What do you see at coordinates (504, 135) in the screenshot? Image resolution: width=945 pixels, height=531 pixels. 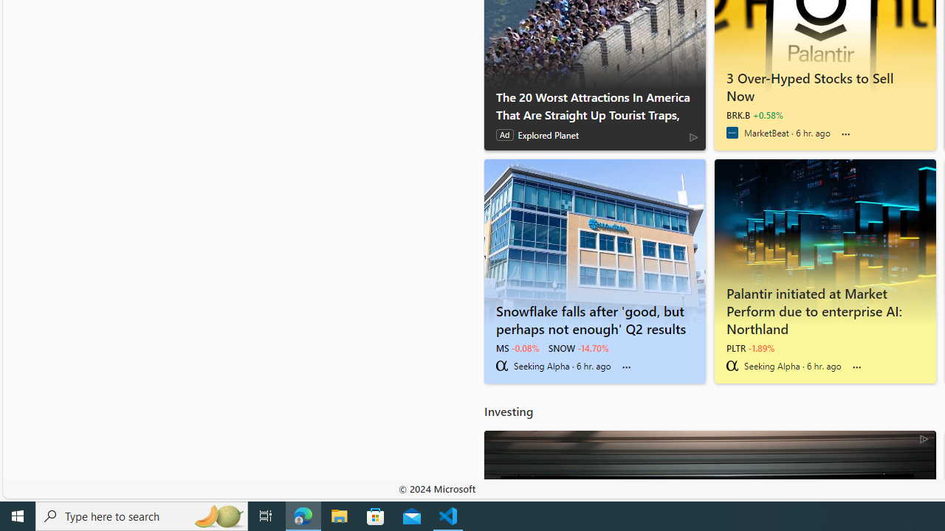 I see `Ad` at bounding box center [504, 135].